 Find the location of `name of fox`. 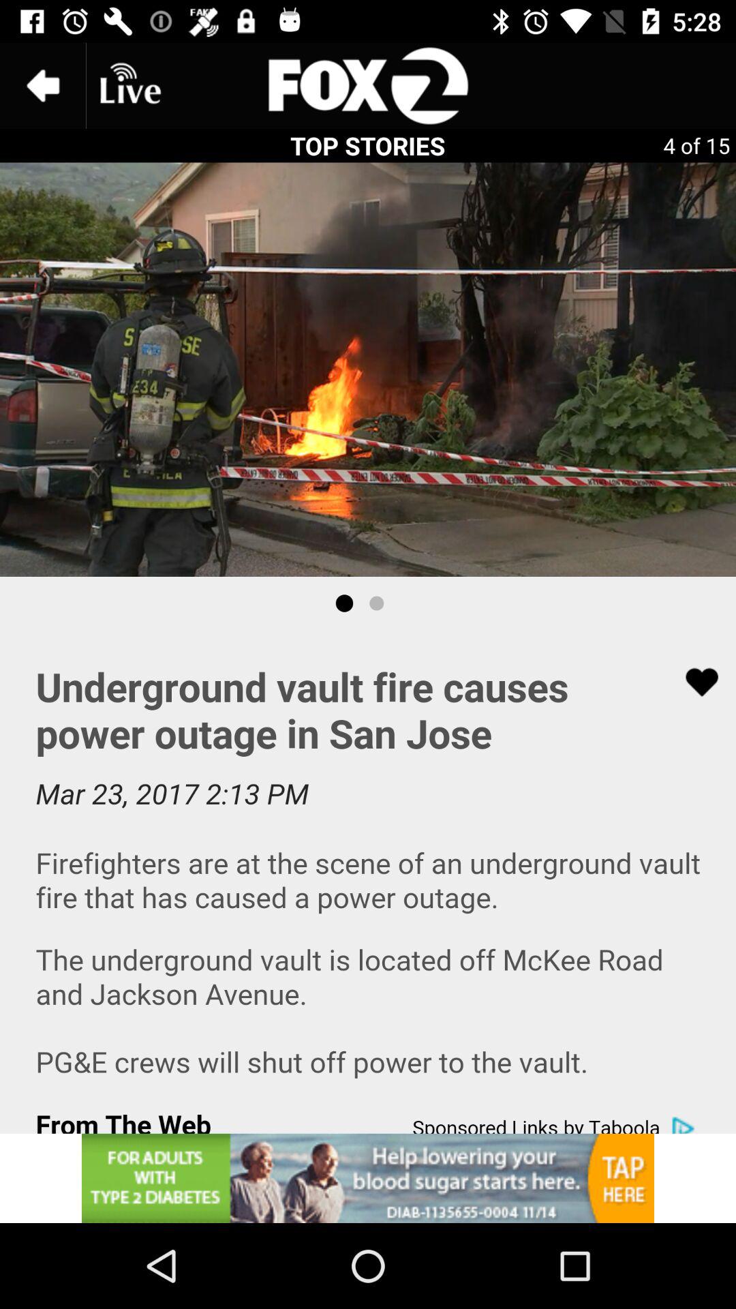

name of fox is located at coordinates (368, 86).